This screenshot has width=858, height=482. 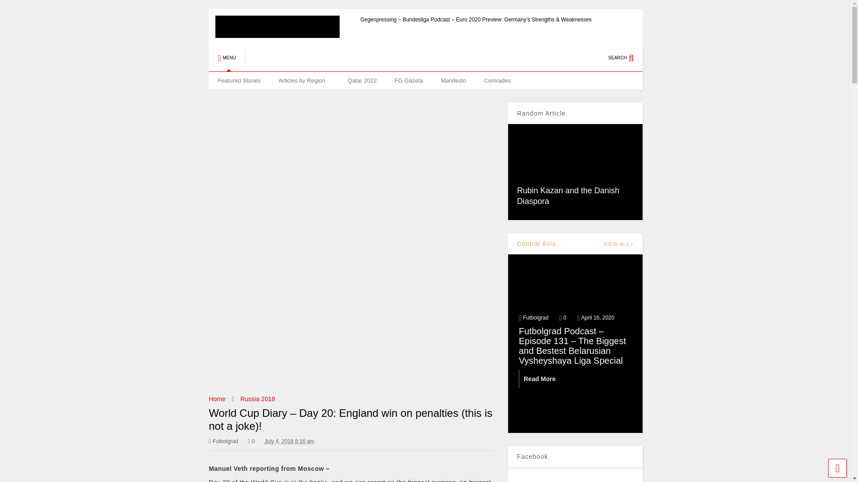 What do you see at coordinates (289, 441) in the screenshot?
I see `July 4, 2018 8:16 am` at bounding box center [289, 441].